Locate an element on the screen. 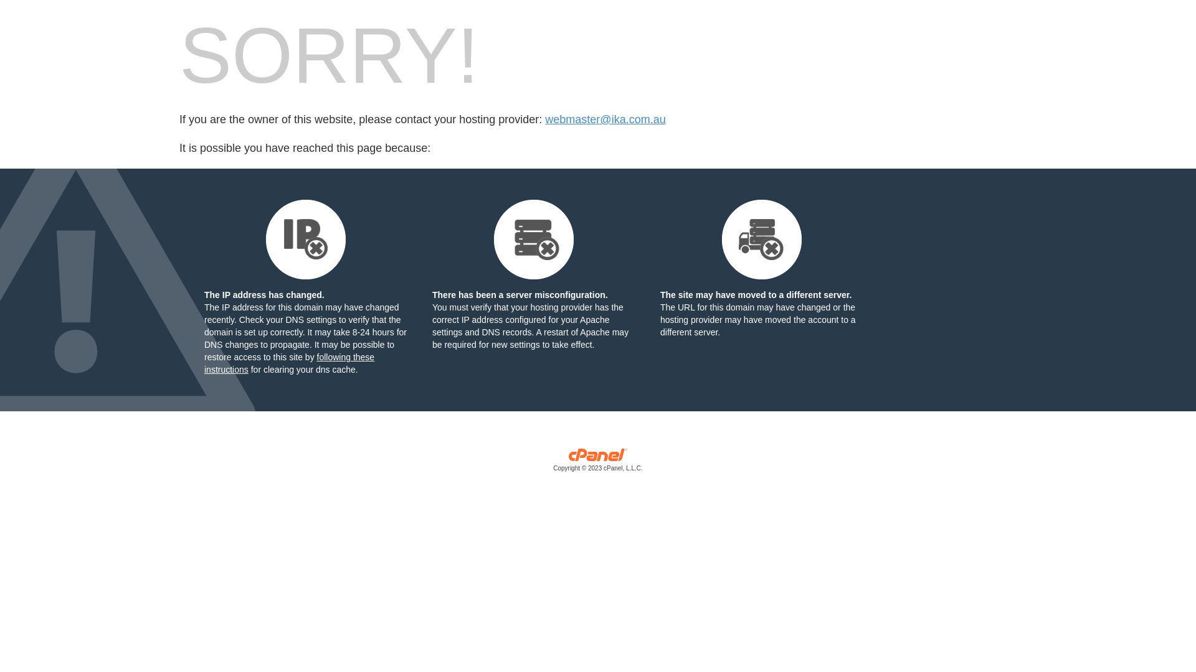  webmaster@ika.com.au is located at coordinates (605, 119).